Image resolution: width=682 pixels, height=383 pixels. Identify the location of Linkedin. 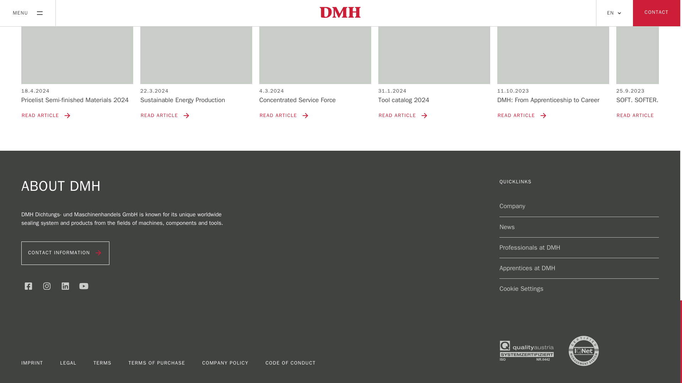
(65, 286).